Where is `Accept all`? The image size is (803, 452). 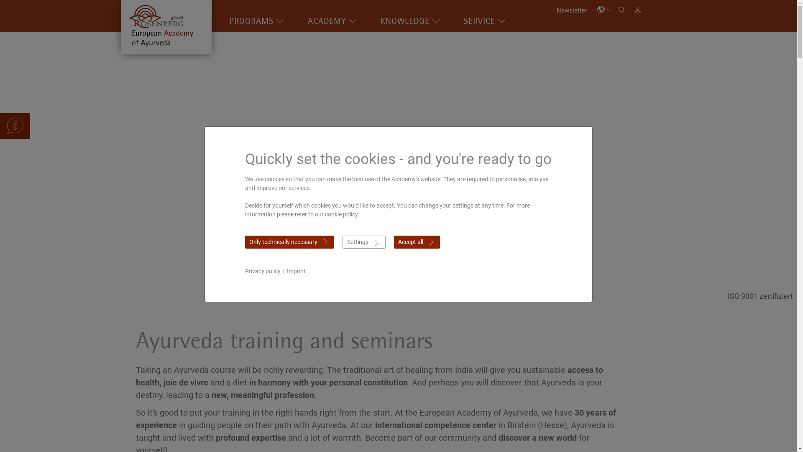
Accept all is located at coordinates (417, 242).